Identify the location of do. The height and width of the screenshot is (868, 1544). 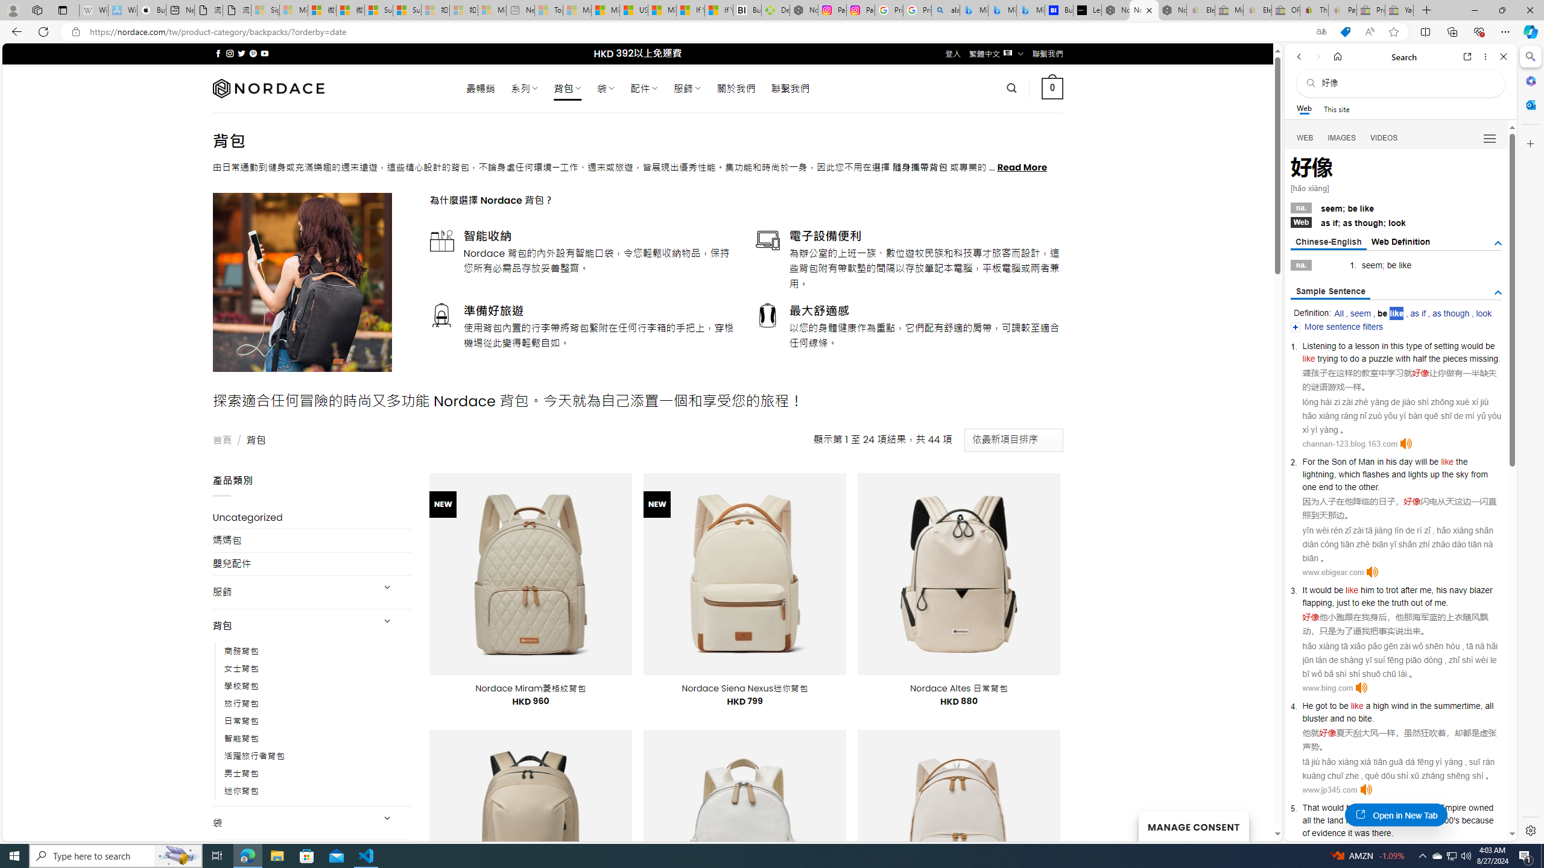
(1353, 359).